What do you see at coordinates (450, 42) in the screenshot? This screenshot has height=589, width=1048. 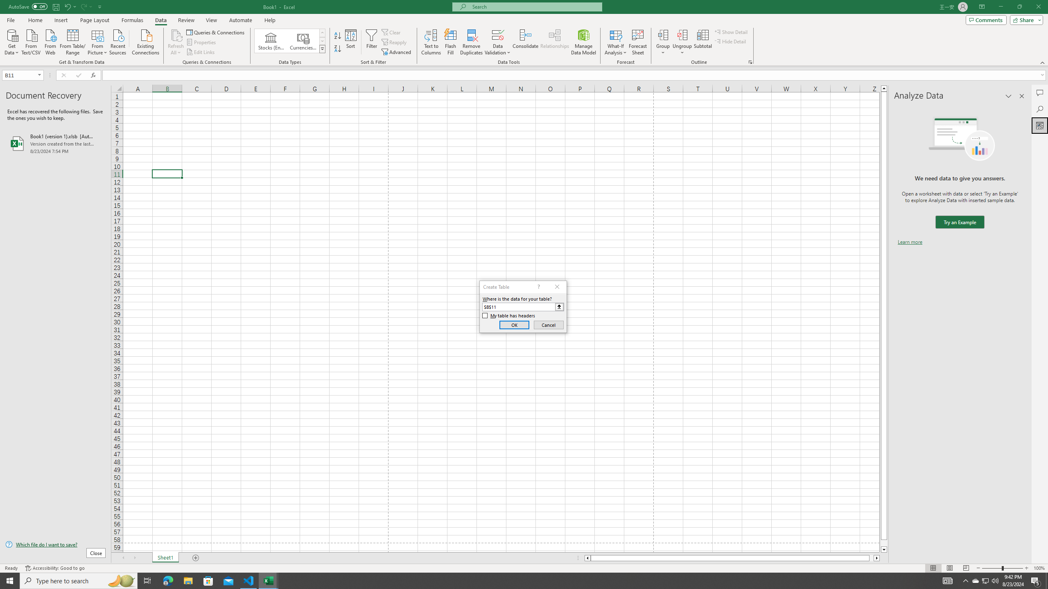 I see `Flash Fill` at bounding box center [450, 42].